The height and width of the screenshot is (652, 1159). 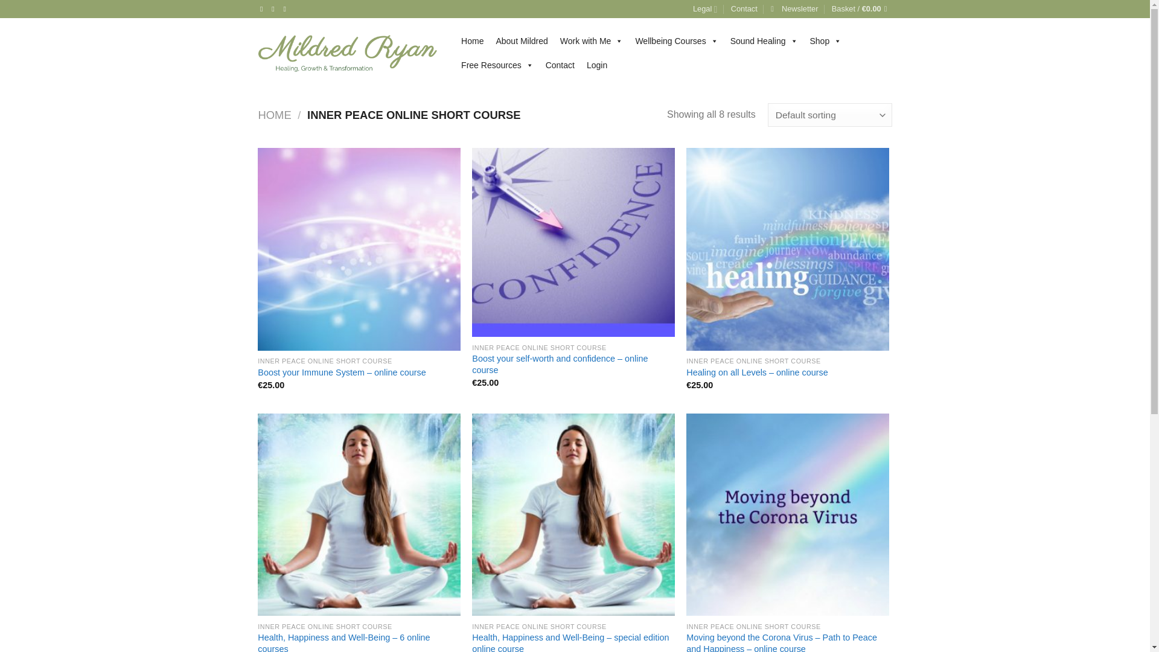 I want to click on Free Resources, so click(x=497, y=65).